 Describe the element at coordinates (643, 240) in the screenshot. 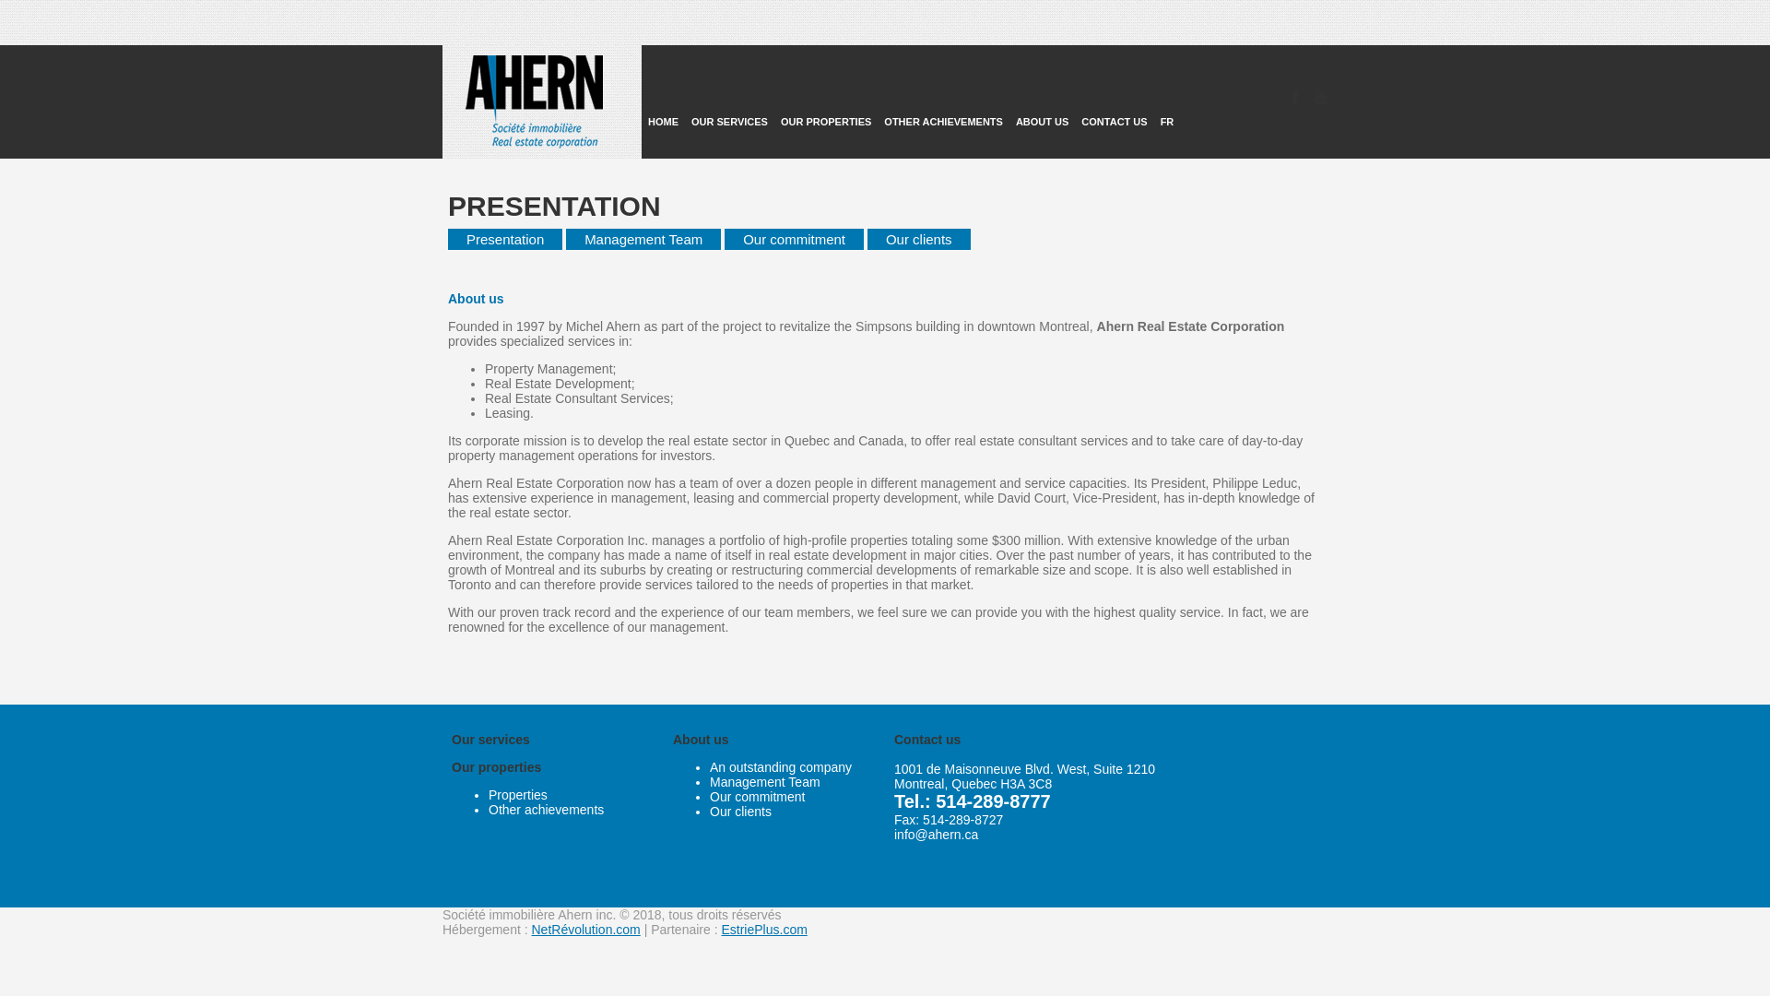

I see `Management Team` at that location.